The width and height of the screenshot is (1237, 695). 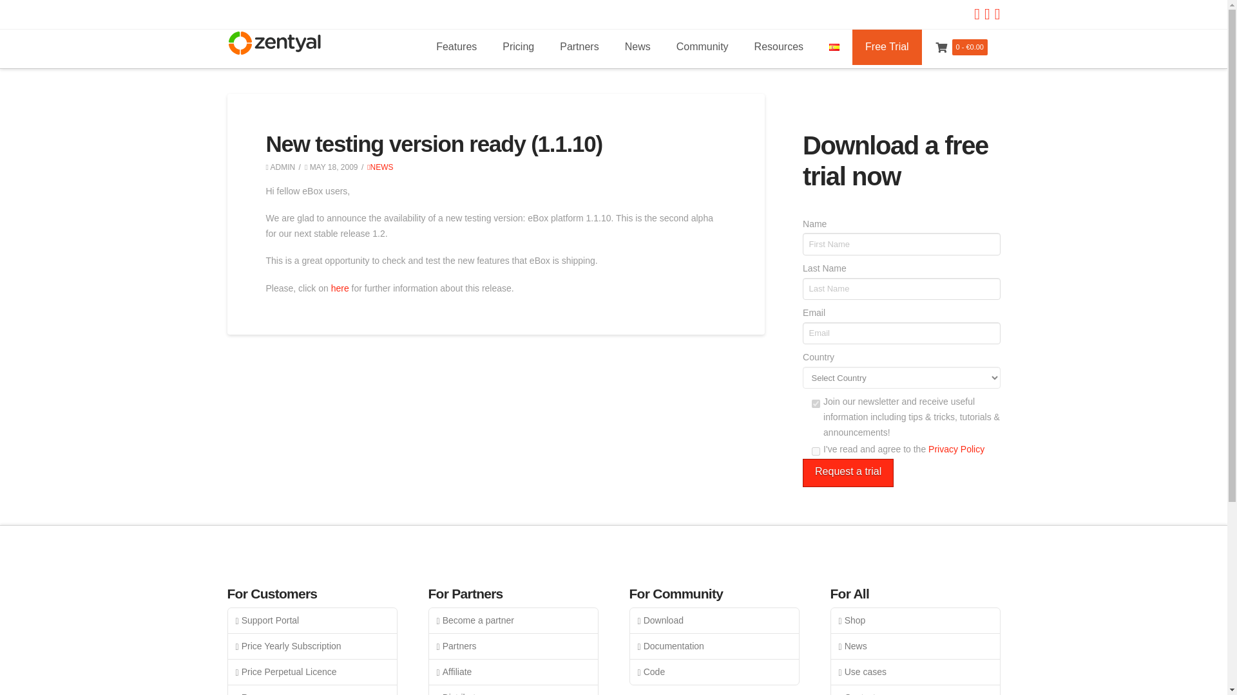 I want to click on Download, so click(x=714, y=620).